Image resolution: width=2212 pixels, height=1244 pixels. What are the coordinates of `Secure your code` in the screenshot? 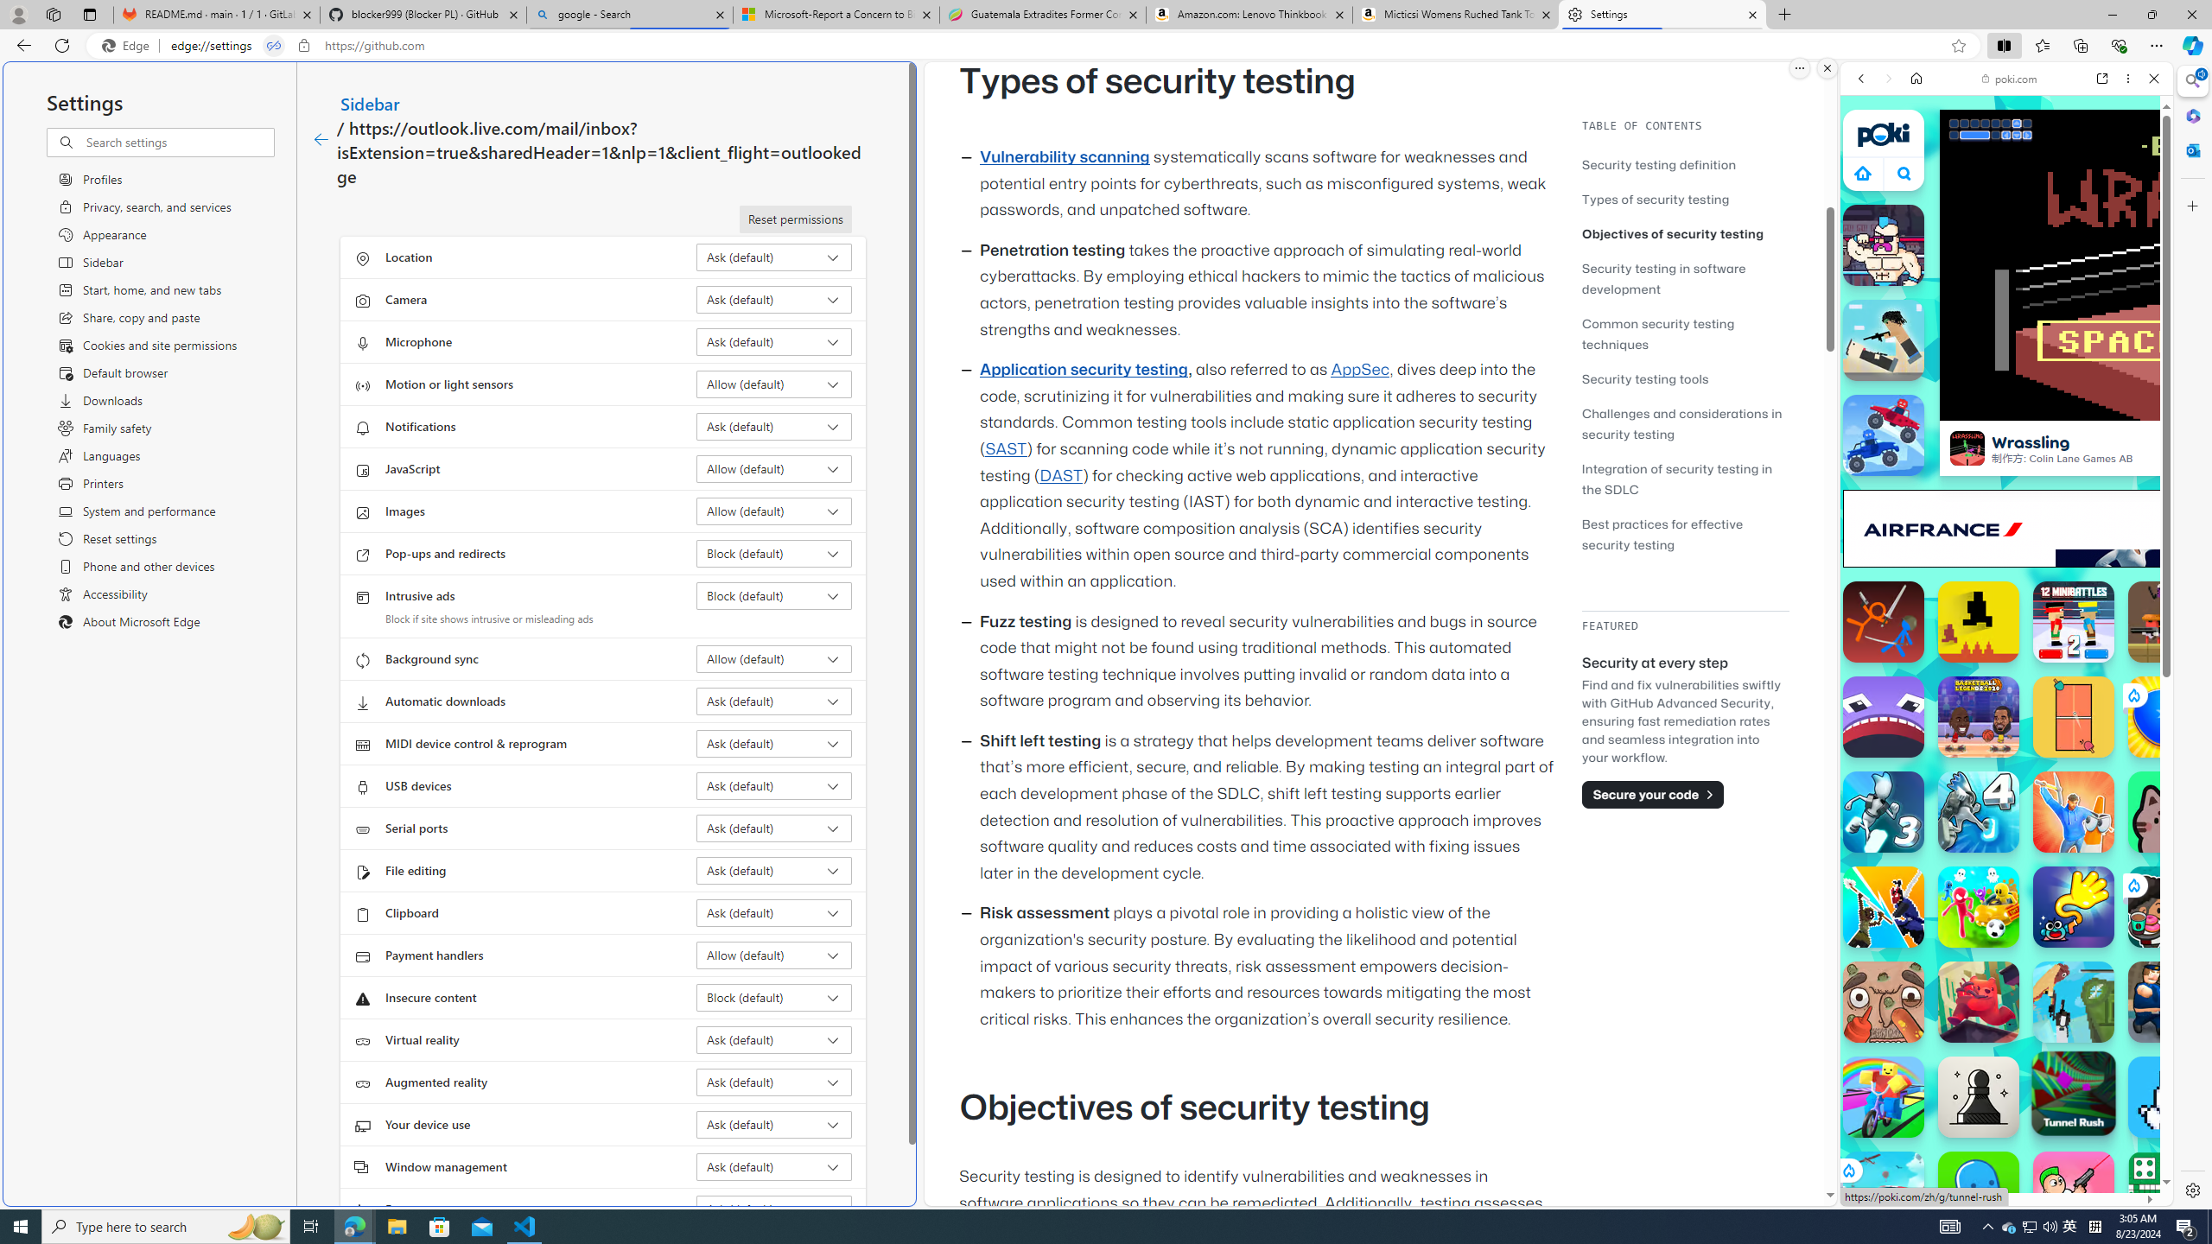 It's located at (1653, 794).